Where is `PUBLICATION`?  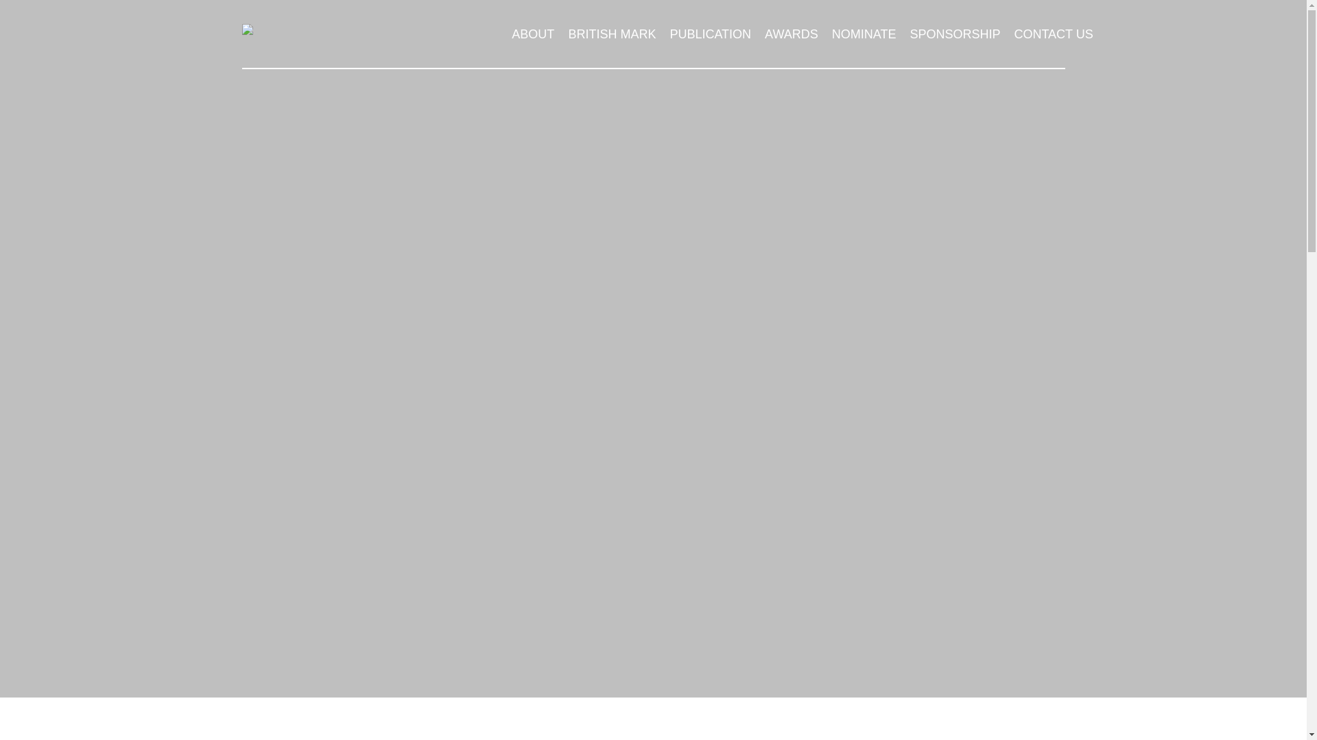
PUBLICATION is located at coordinates (710, 34).